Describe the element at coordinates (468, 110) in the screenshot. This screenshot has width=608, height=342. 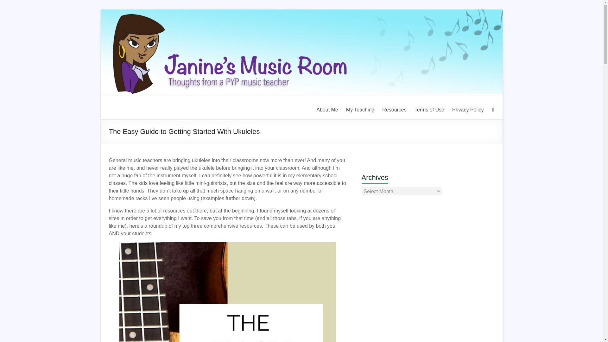
I see `Privacy Policy` at that location.